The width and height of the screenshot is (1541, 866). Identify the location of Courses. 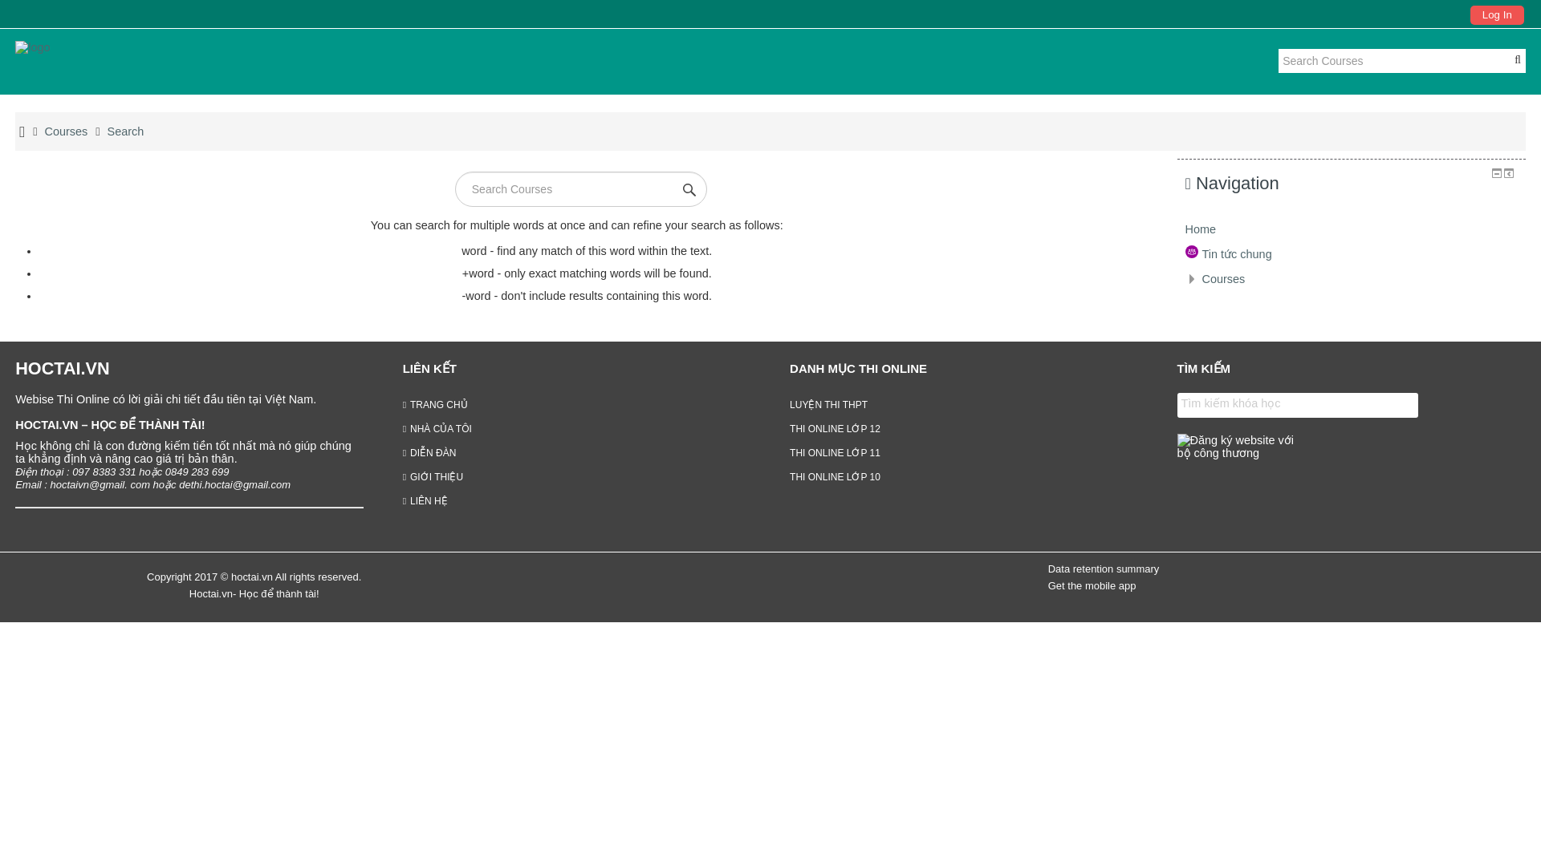
(1223, 279).